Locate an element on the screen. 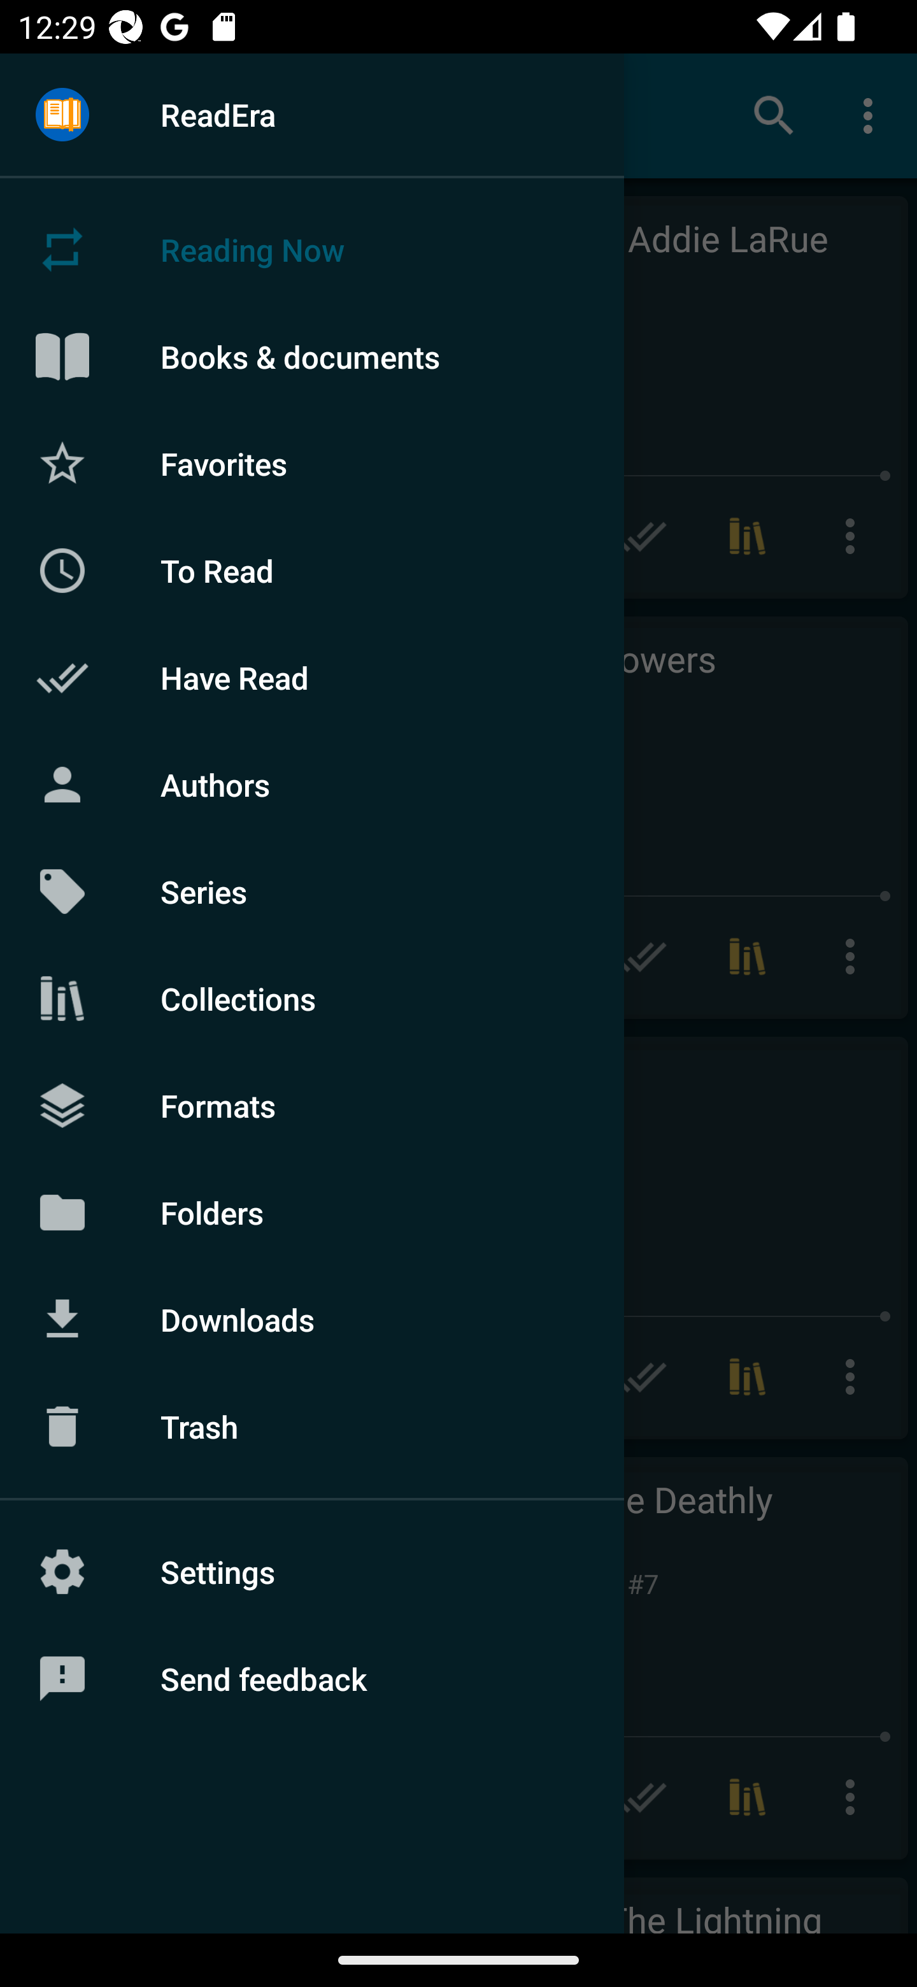 This screenshot has width=917, height=1987. To Read is located at coordinates (312, 570).